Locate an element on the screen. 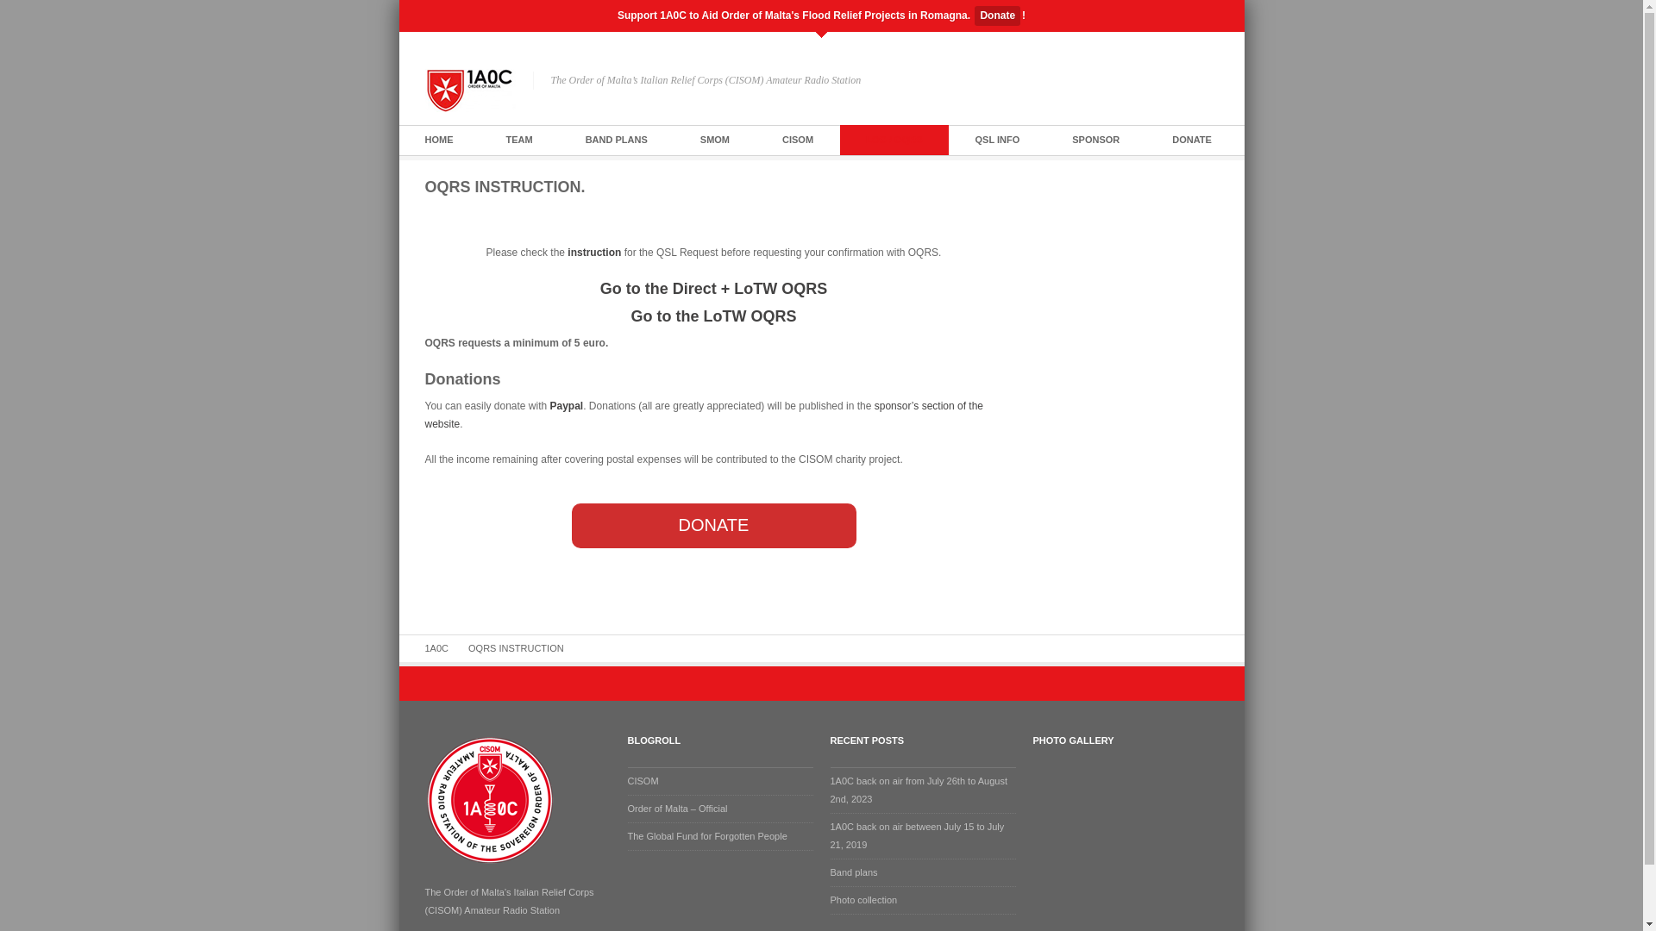  Band plans is located at coordinates (854, 872).